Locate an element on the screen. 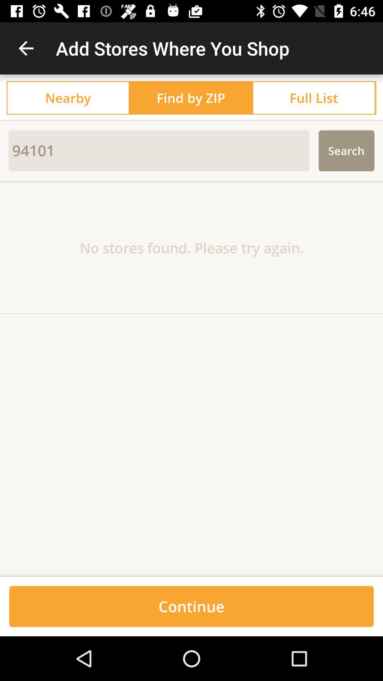 The width and height of the screenshot is (383, 681). click the item next to add stores where icon is located at coordinates (26, 48).